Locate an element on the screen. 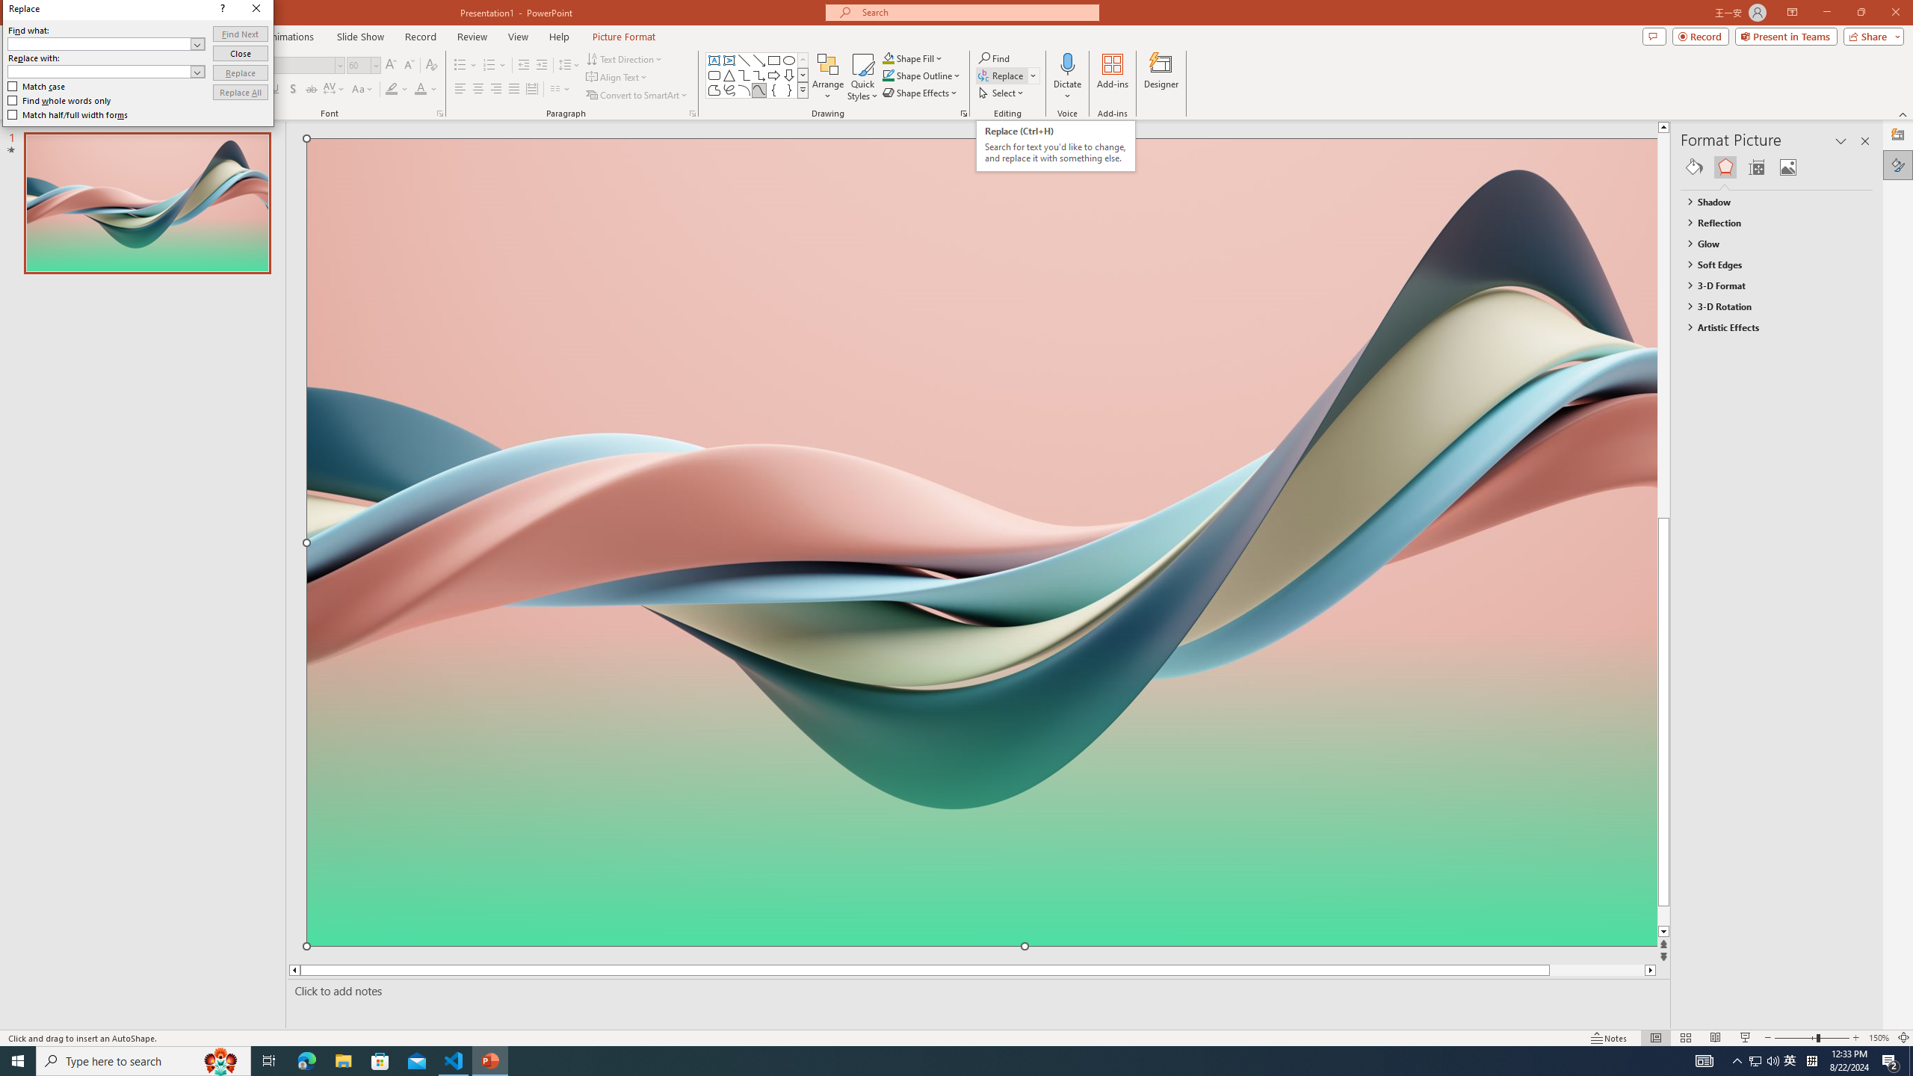  Text Box is located at coordinates (714, 60).